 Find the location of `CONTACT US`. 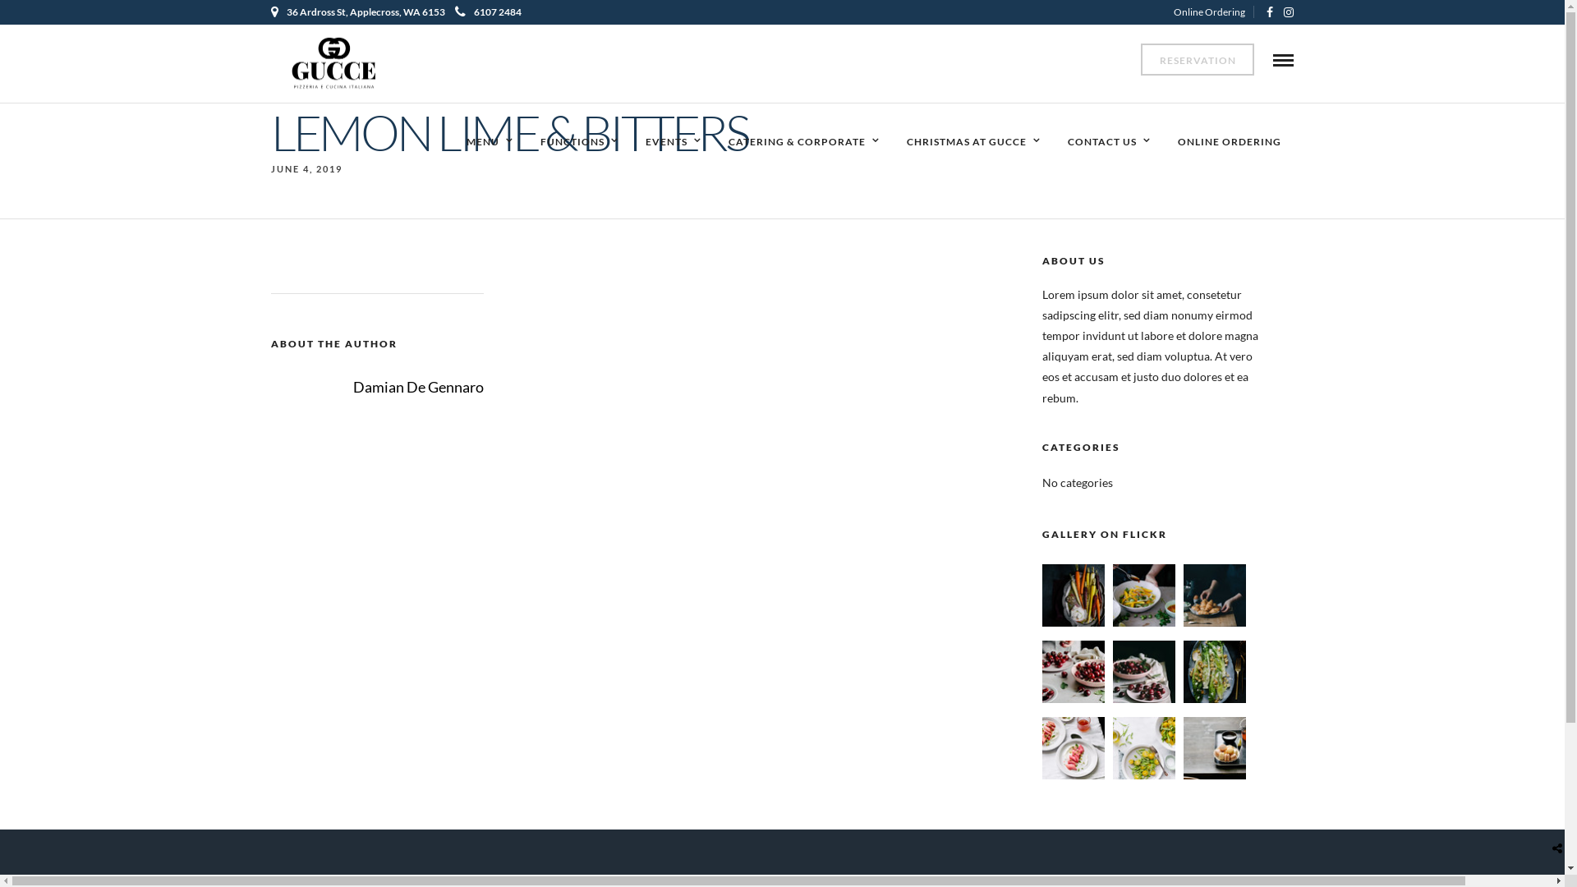

CONTACT US is located at coordinates (1109, 143).